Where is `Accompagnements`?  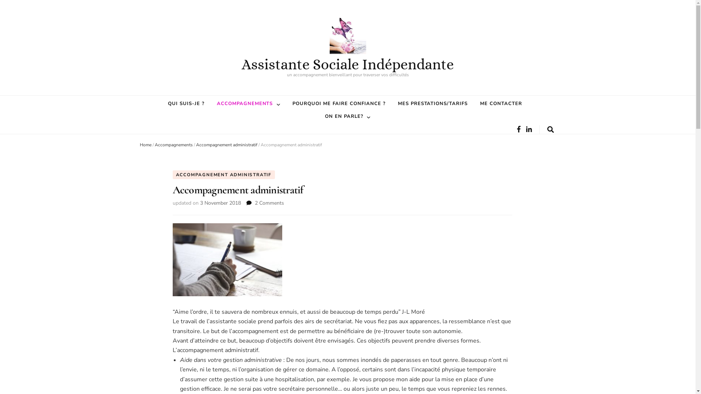 Accompagnements is located at coordinates (174, 145).